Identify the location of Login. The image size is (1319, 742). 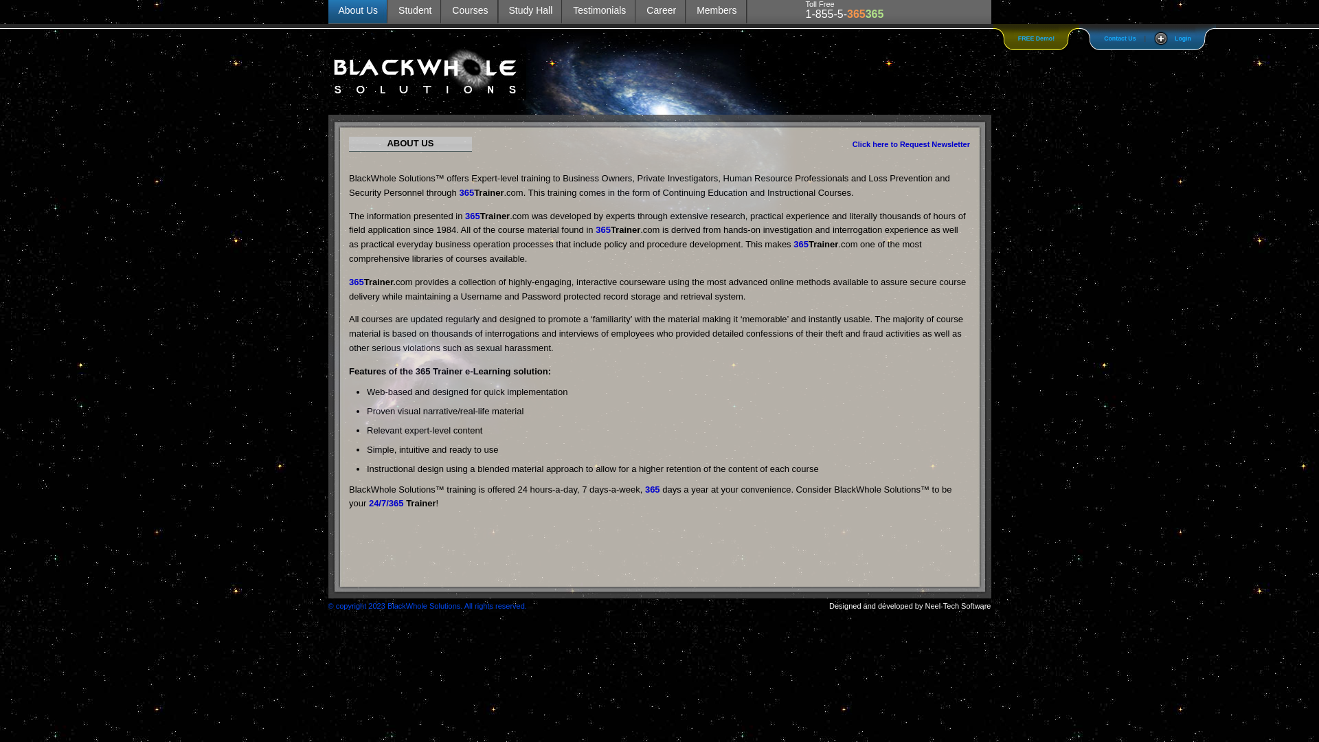
(1173, 38).